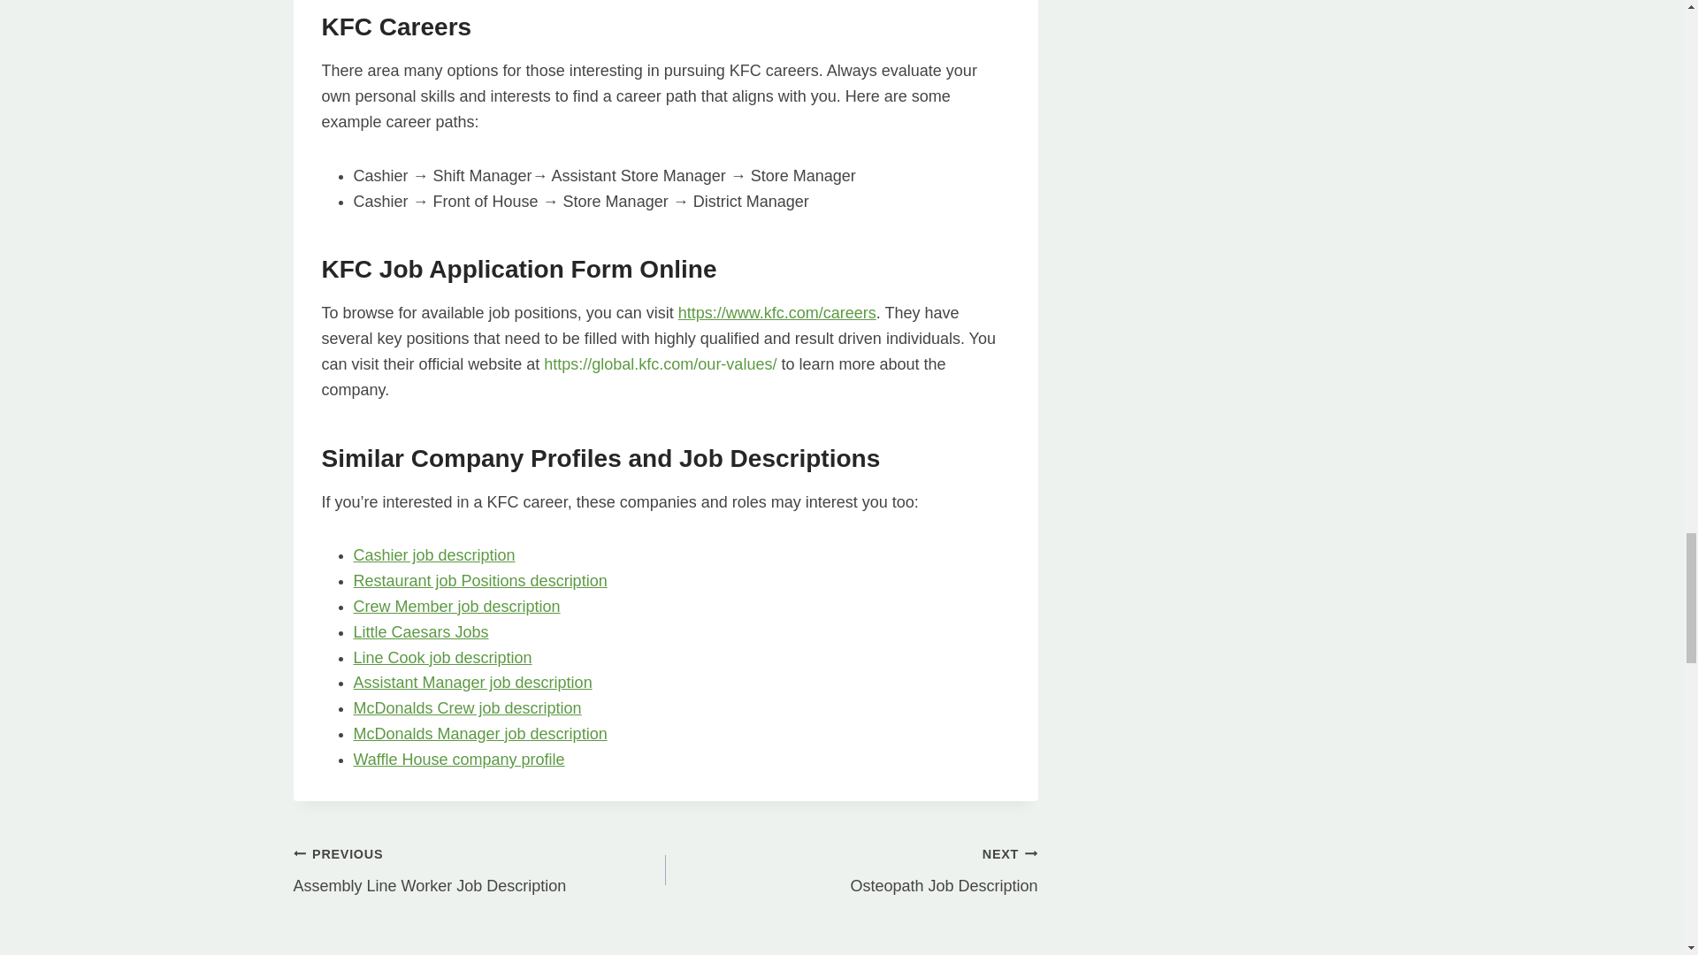  What do you see at coordinates (459, 759) in the screenshot?
I see `Waffle House company profile` at bounding box center [459, 759].